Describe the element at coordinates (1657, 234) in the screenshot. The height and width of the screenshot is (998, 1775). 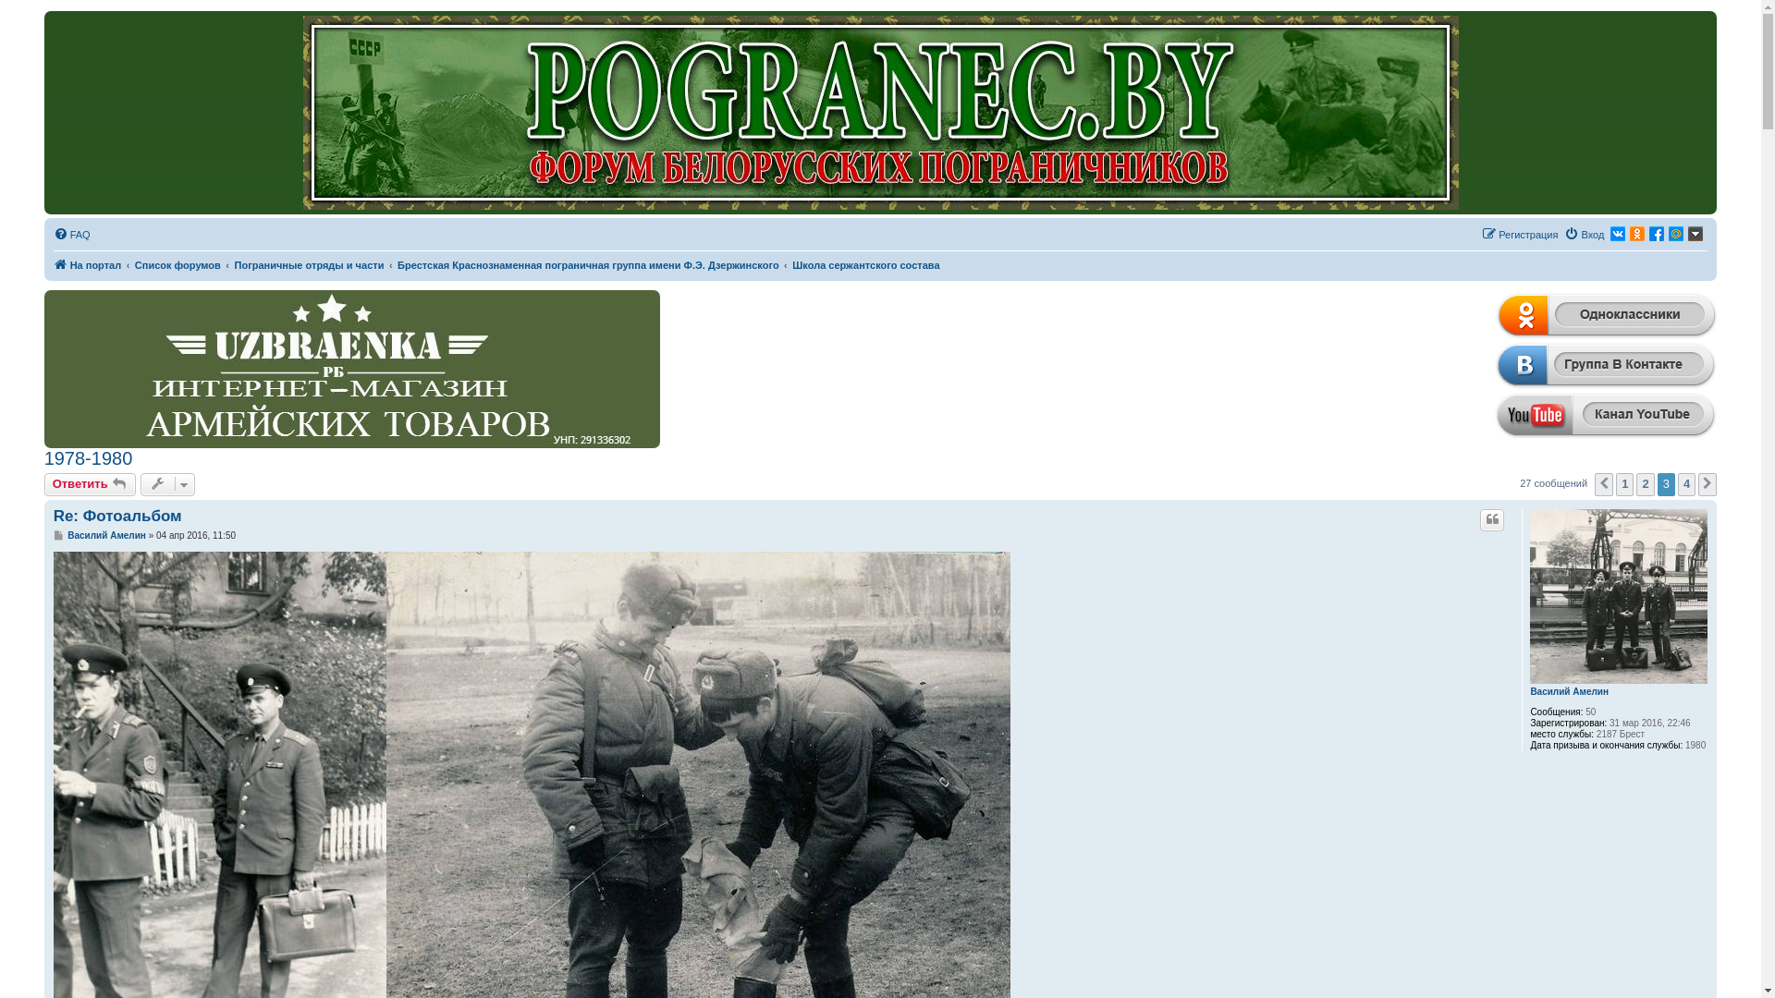
I see `Facebook` at that location.